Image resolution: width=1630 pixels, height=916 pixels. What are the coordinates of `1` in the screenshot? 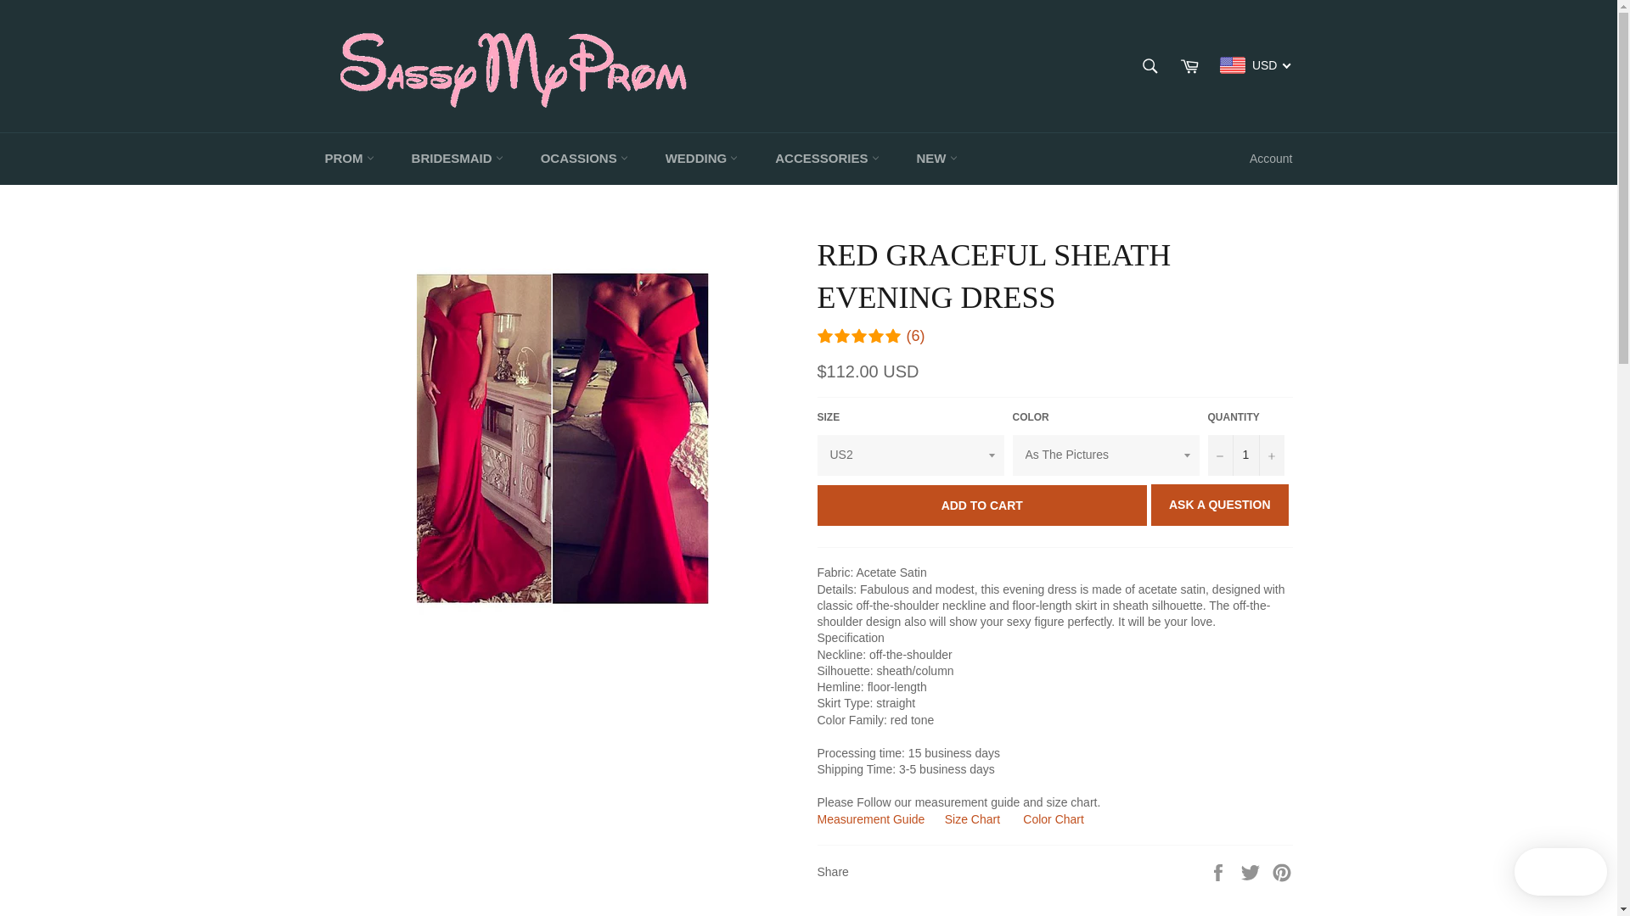 It's located at (1252, 870).